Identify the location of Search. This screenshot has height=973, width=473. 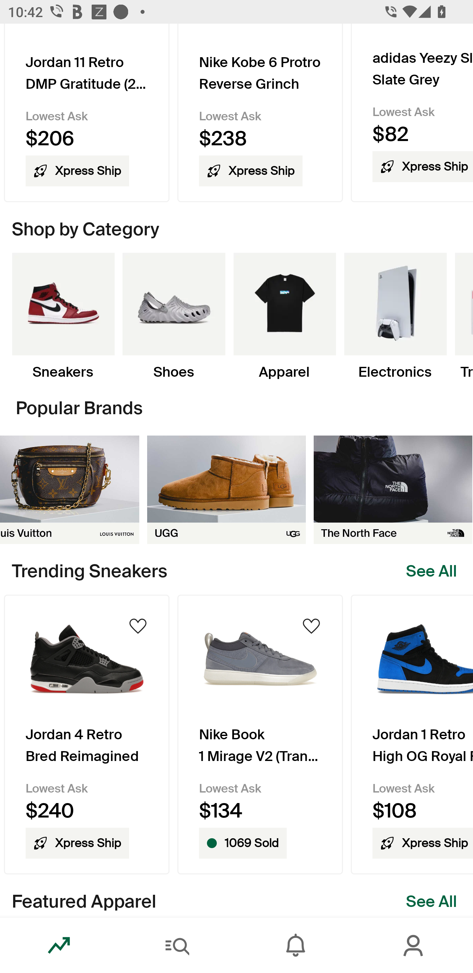
(177, 945).